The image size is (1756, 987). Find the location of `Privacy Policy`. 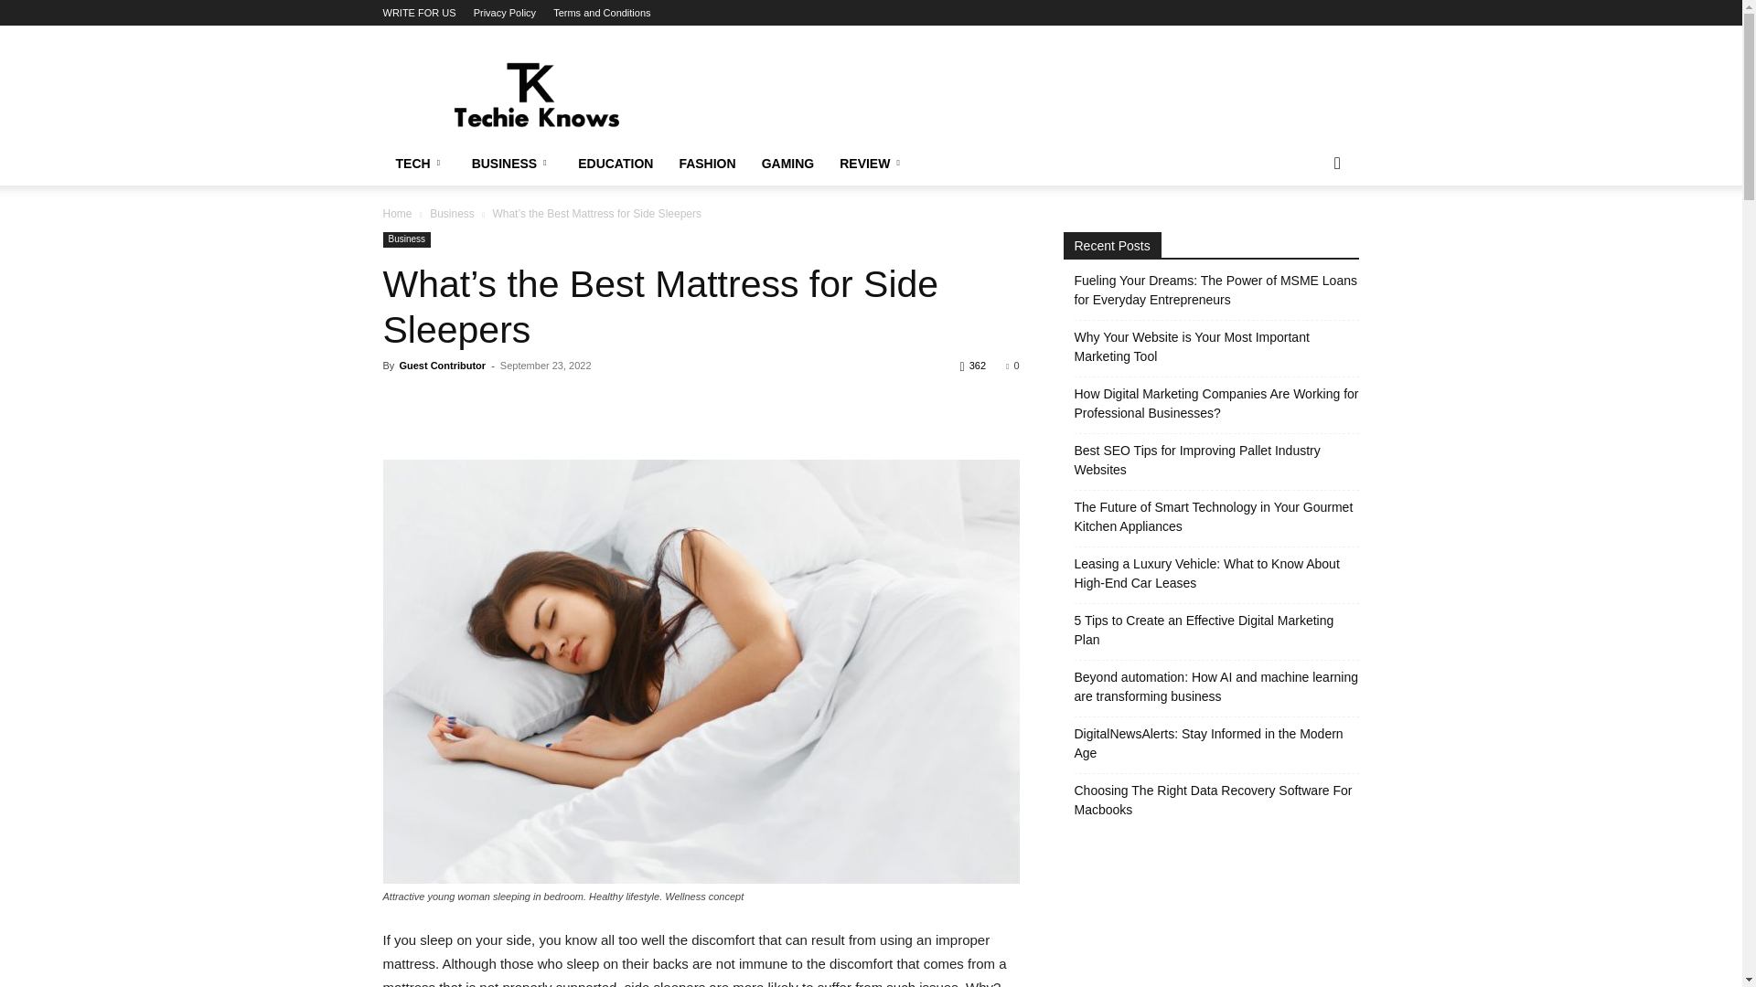

Privacy Policy is located at coordinates (505, 13).